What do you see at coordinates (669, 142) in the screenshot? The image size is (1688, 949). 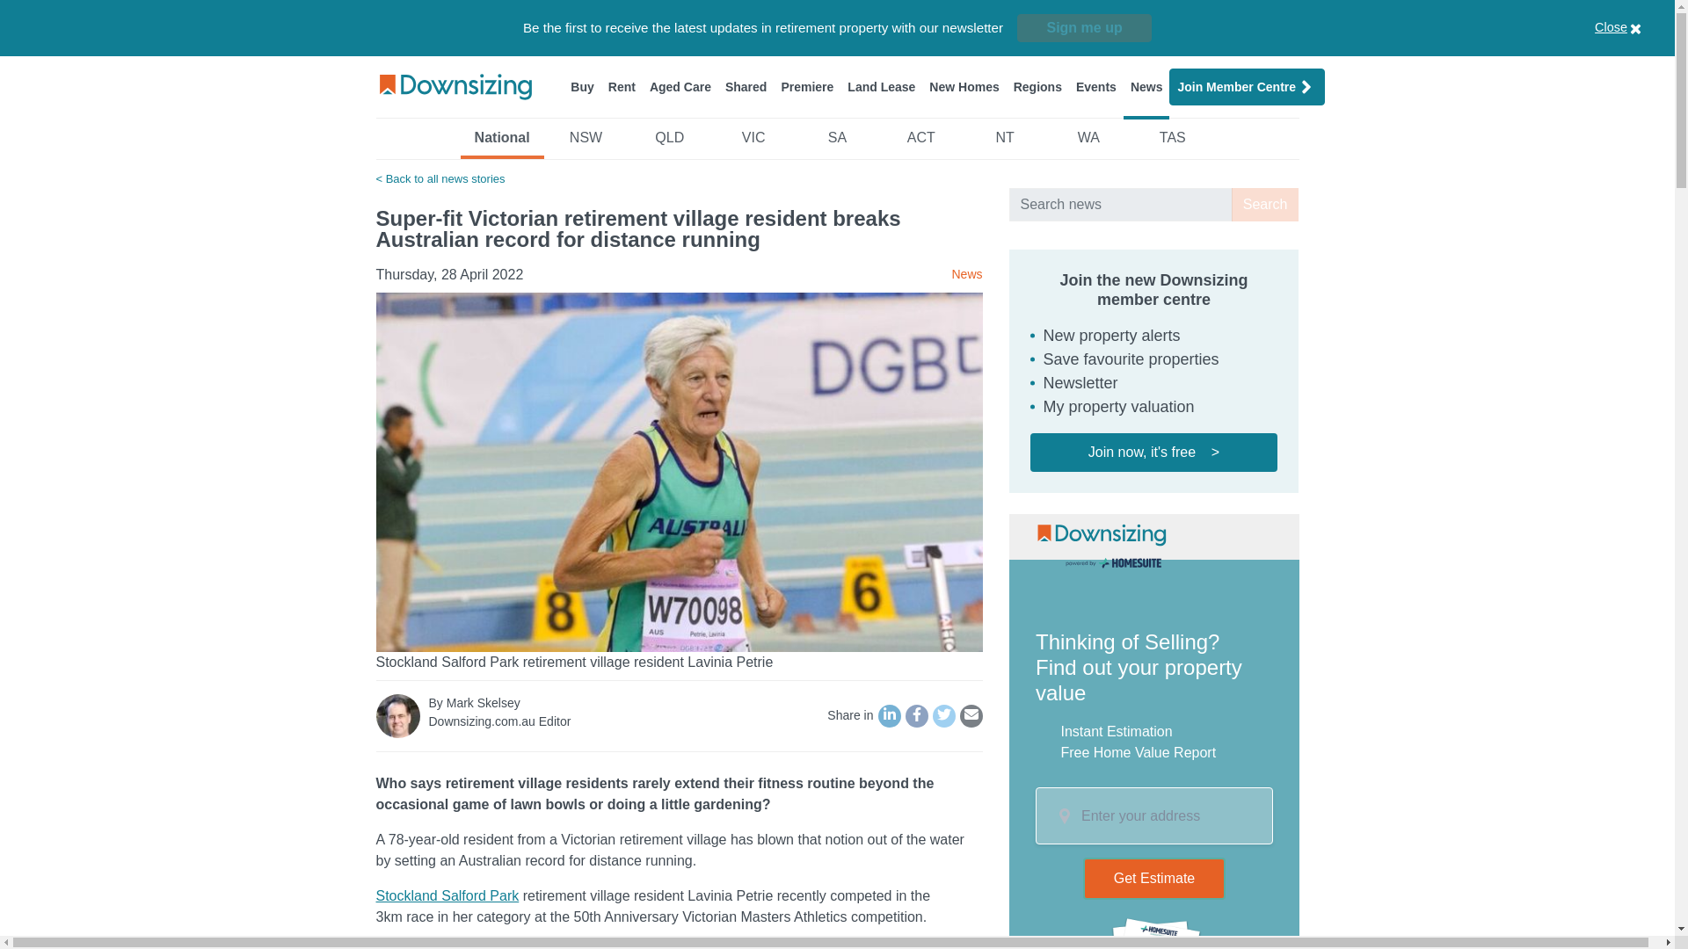 I see `QLD` at bounding box center [669, 142].